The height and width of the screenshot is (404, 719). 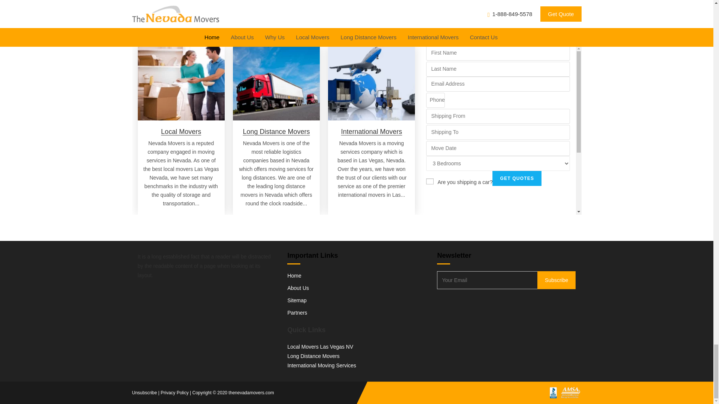 I want to click on Local Movers Las Vegas NV, so click(x=320, y=347).